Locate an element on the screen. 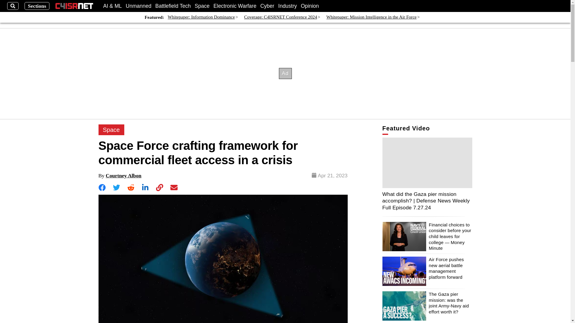 The image size is (575, 323). Space is located at coordinates (111, 130).